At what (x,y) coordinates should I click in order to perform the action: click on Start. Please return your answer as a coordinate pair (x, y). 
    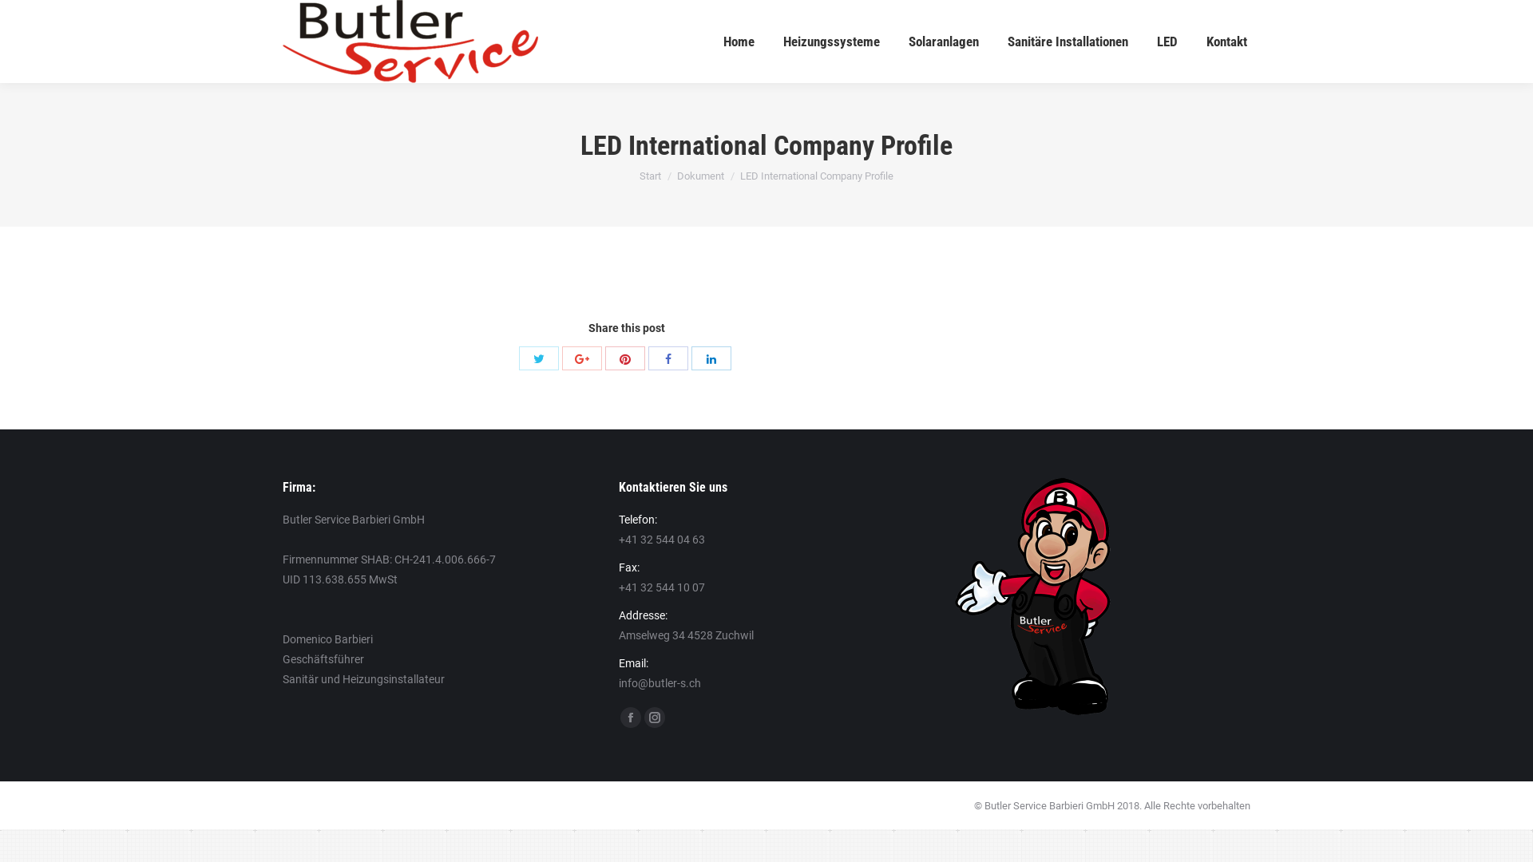
    Looking at the image, I should click on (650, 176).